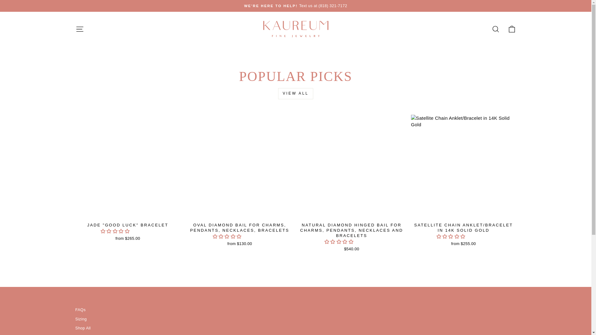  Describe the element at coordinates (79, 29) in the screenshot. I see `SITE NAVIGATION` at that location.